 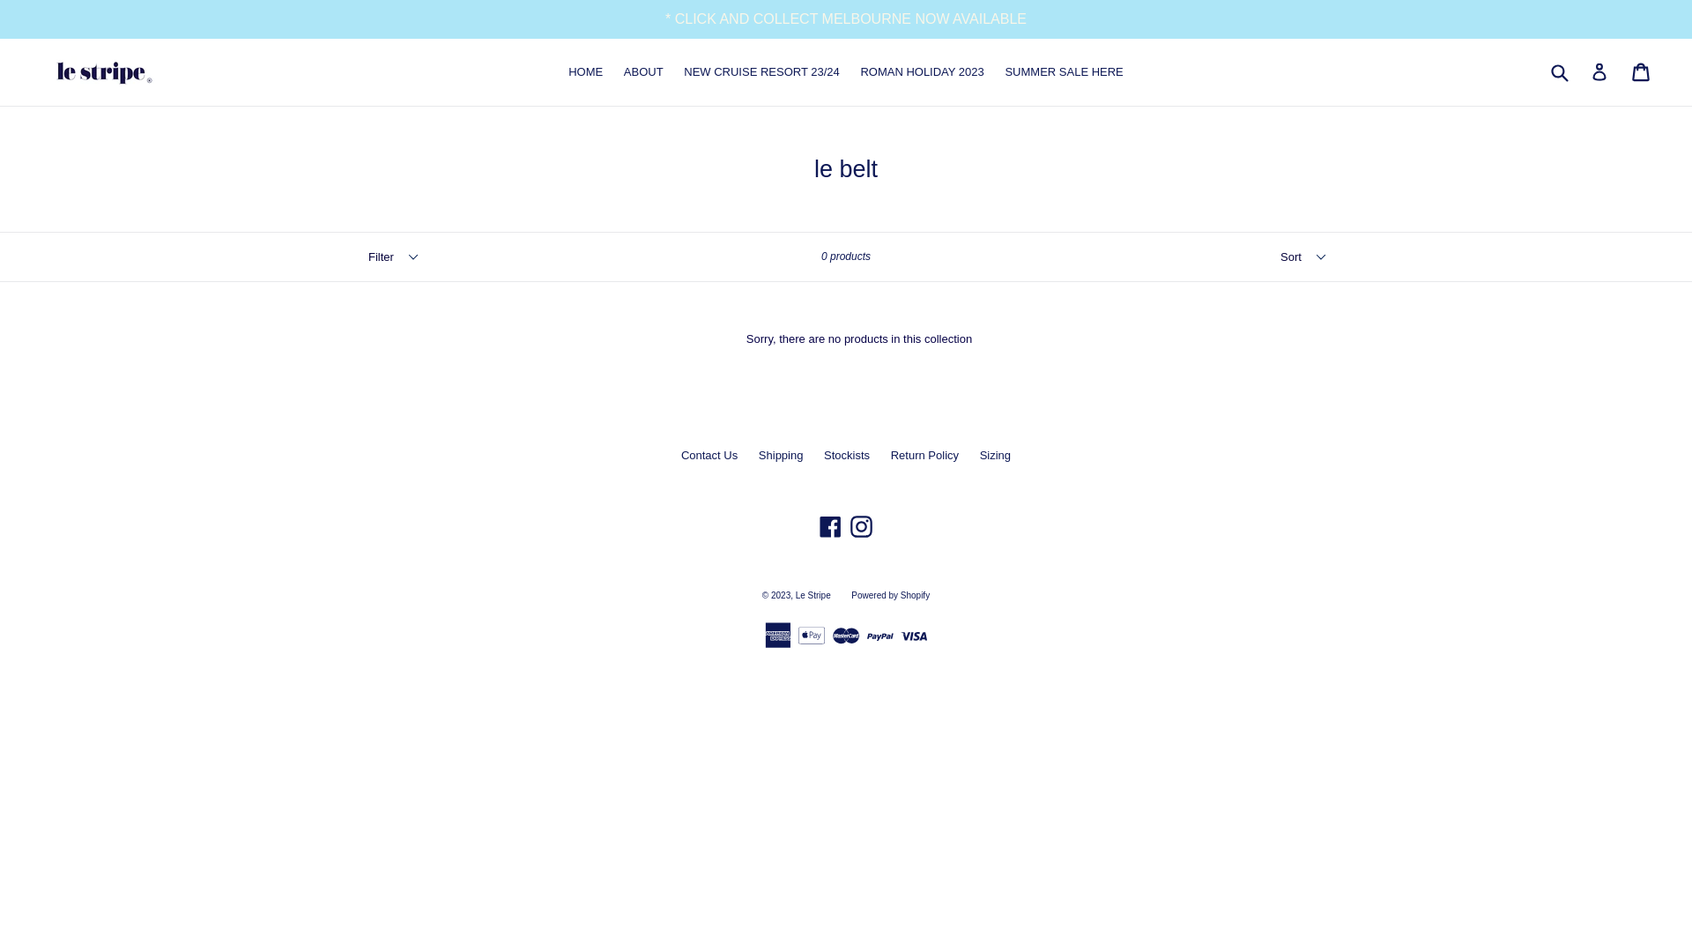 I want to click on Sizing, so click(x=996, y=455).